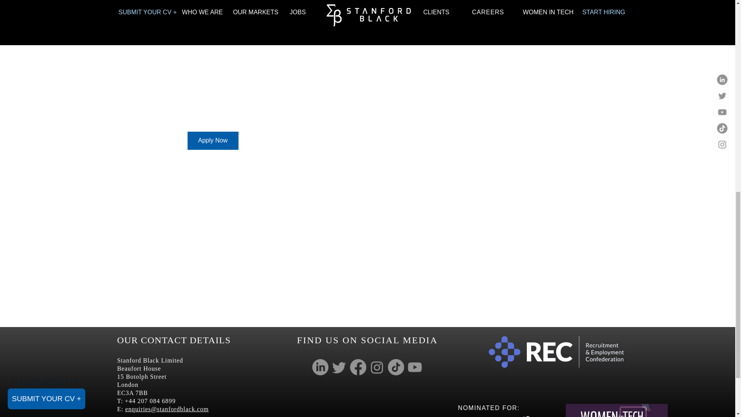 Image resolution: width=741 pixels, height=417 pixels. What do you see at coordinates (557, 352) in the screenshot?
I see `REC member website.png` at bounding box center [557, 352].